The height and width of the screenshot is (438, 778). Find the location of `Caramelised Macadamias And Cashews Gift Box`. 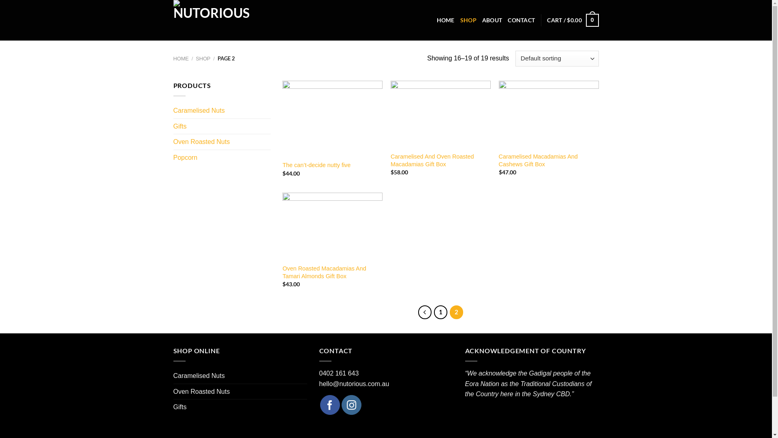

Caramelised Macadamias And Cashews Gift Box is located at coordinates (549, 161).